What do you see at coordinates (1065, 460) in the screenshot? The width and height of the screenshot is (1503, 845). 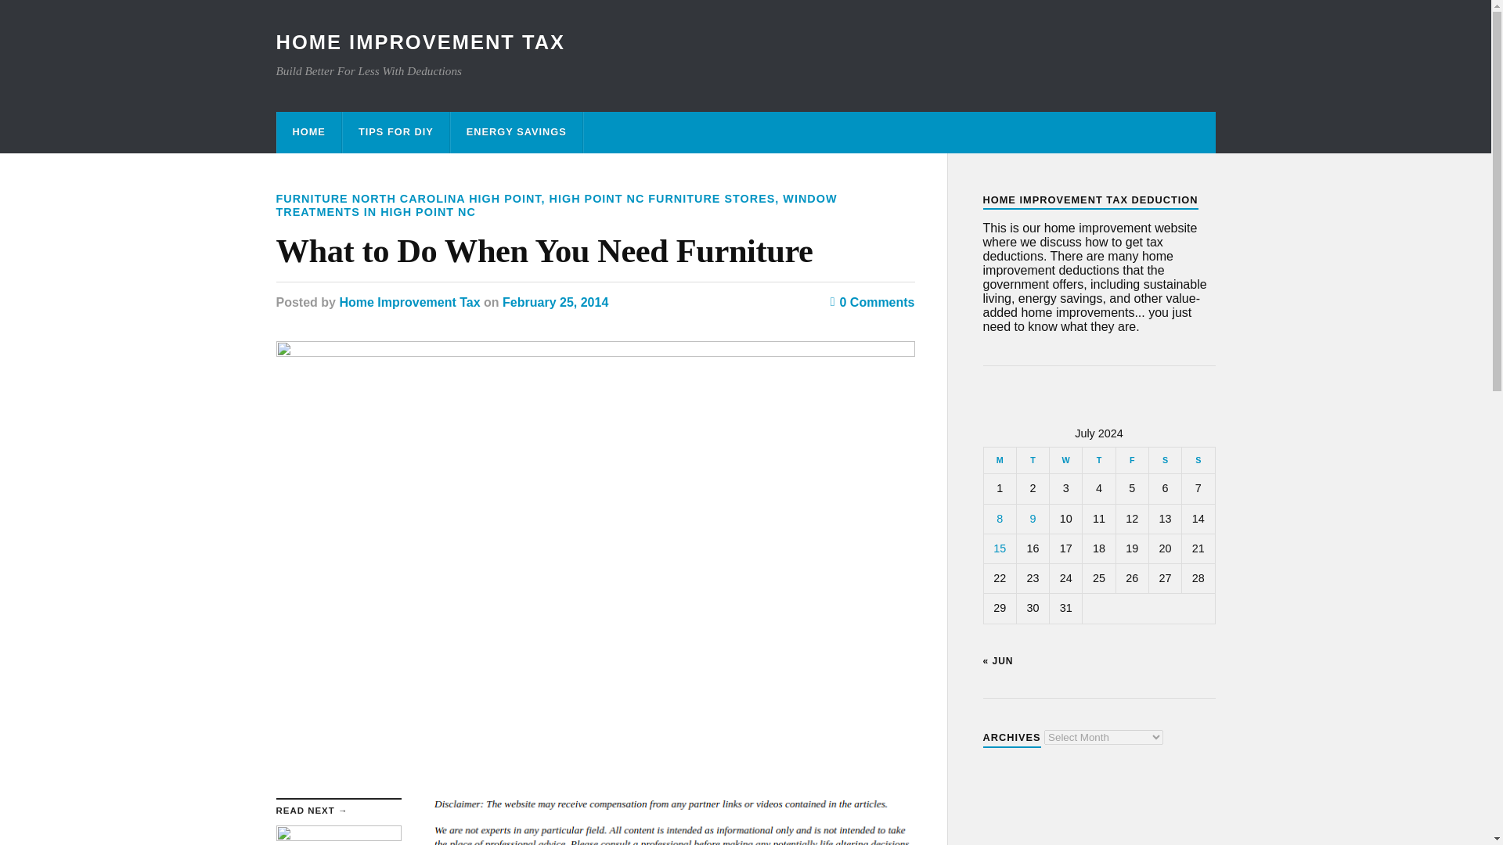 I see `Wednesday` at bounding box center [1065, 460].